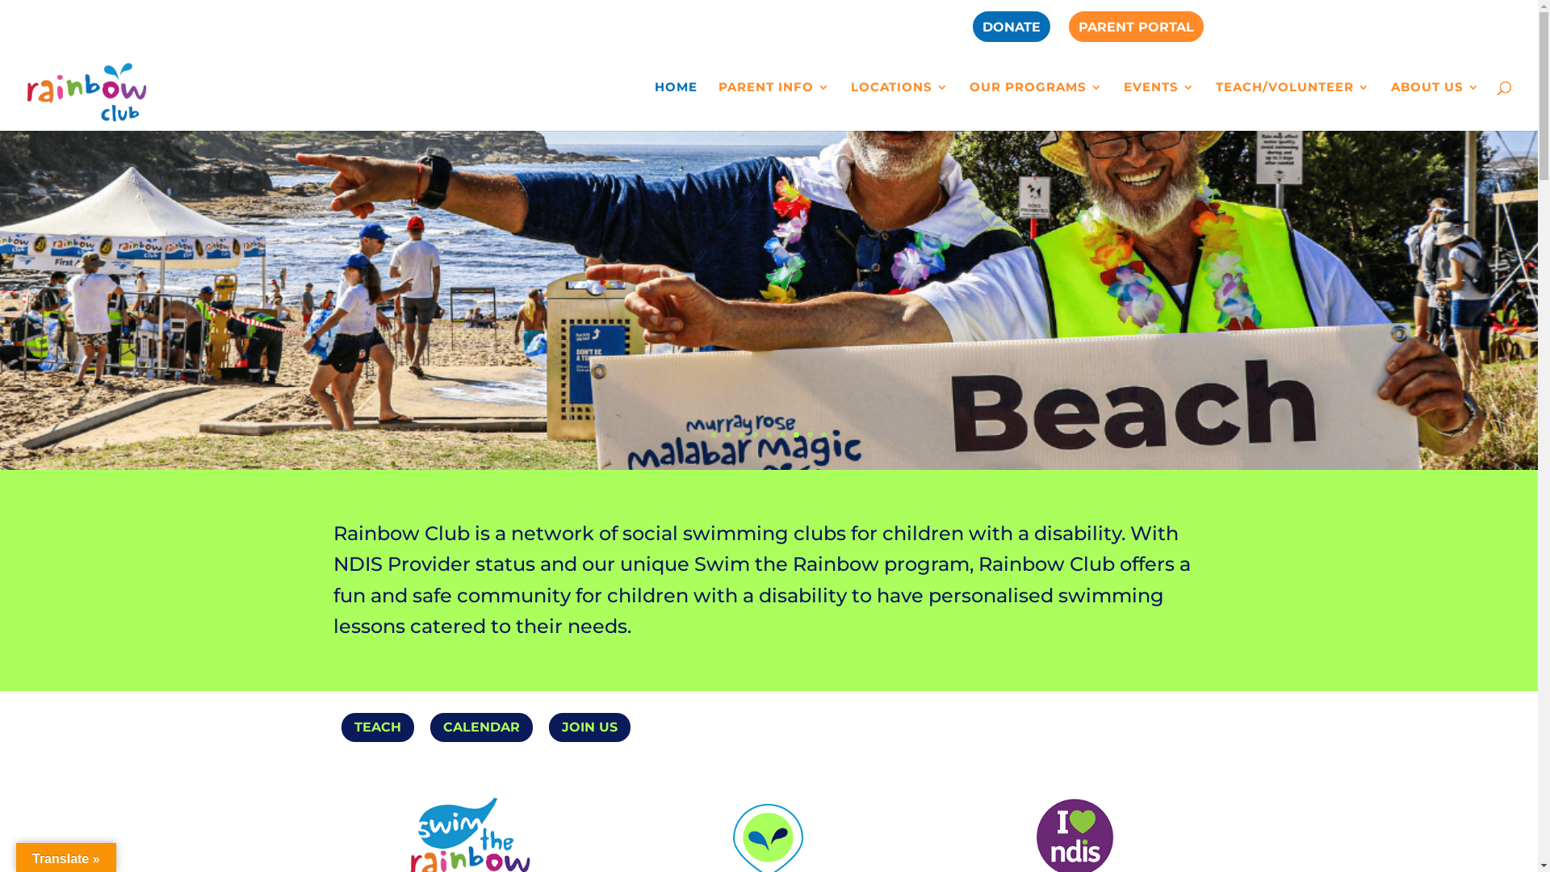  What do you see at coordinates (481, 727) in the screenshot?
I see `CALENDAR` at bounding box center [481, 727].